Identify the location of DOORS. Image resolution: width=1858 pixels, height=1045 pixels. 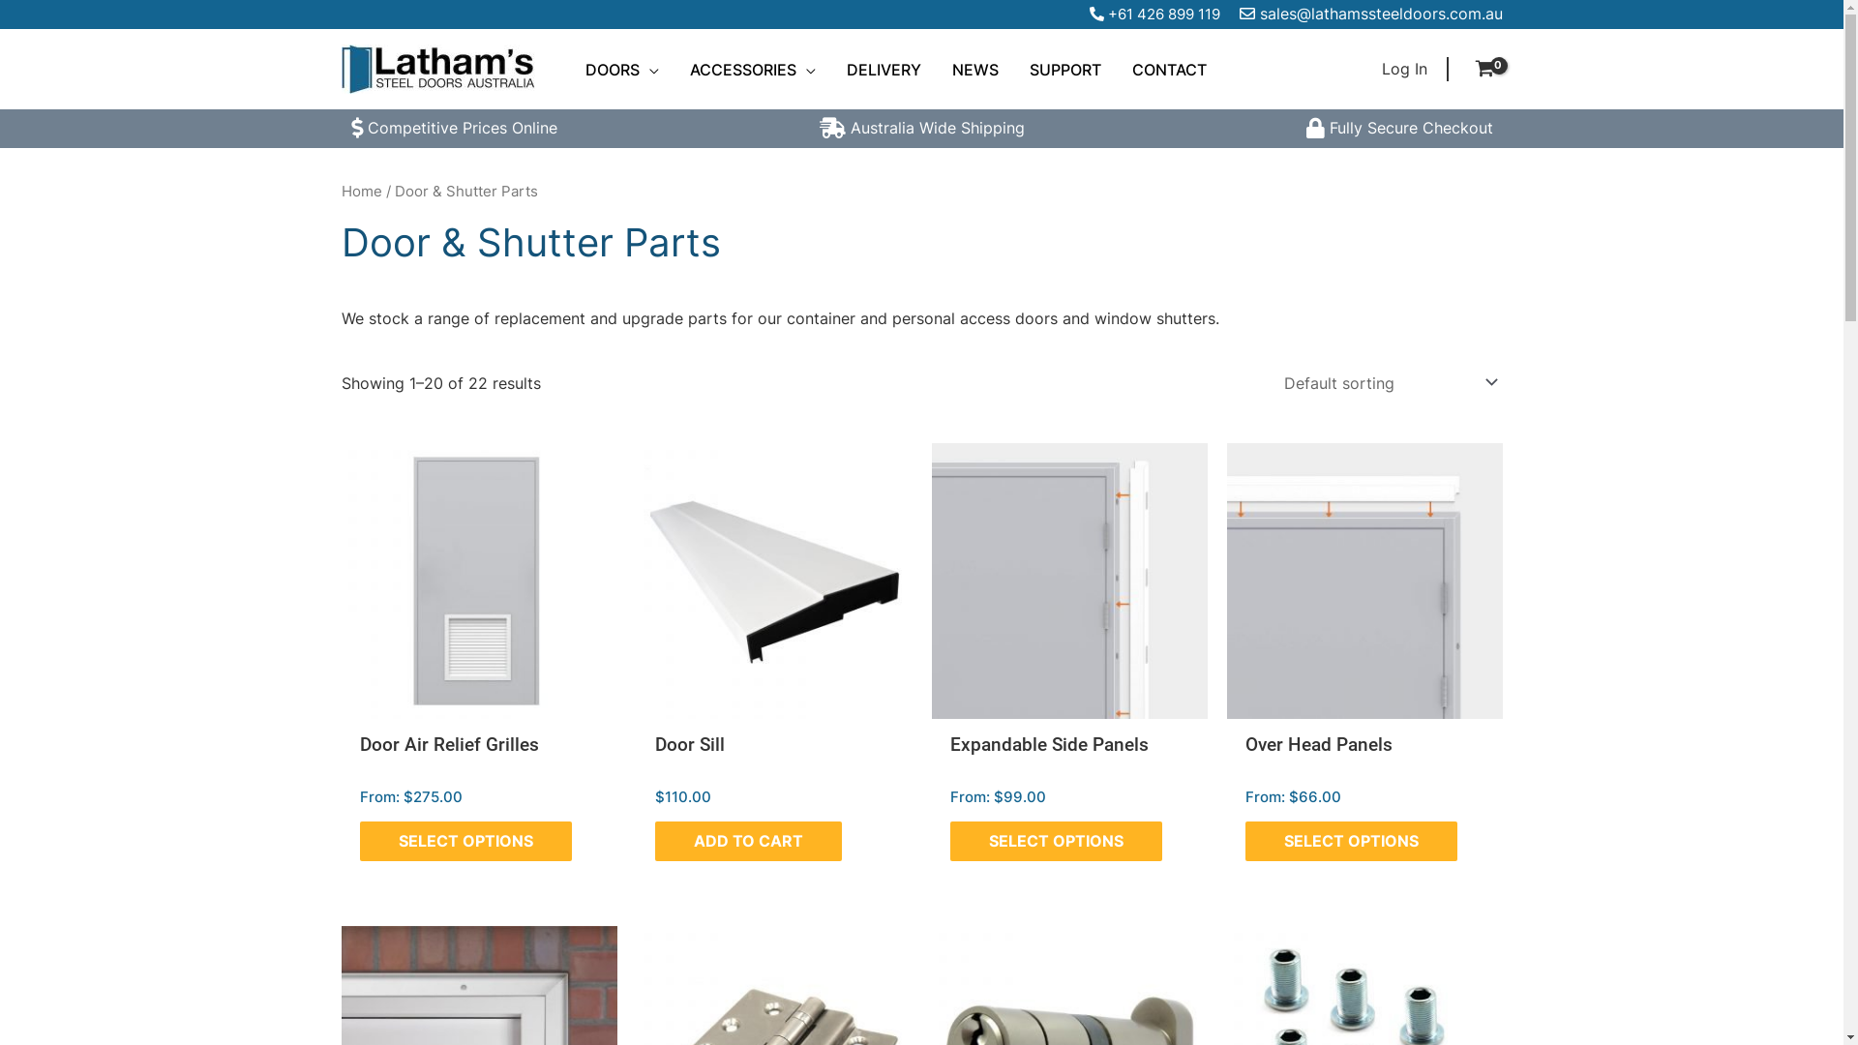
(621, 69).